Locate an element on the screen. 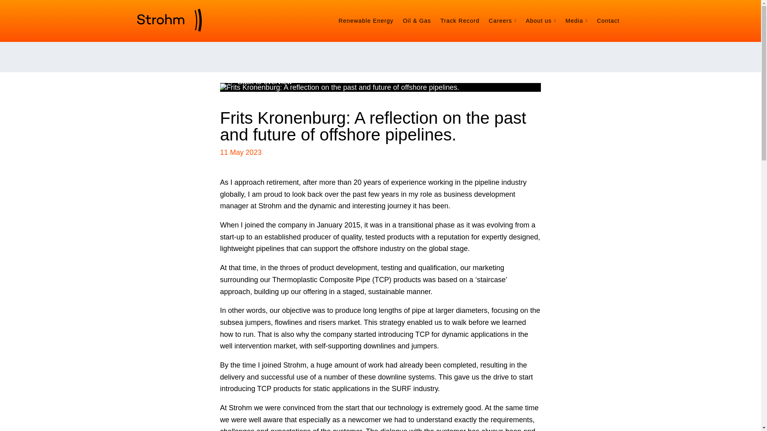 This screenshot has height=431, width=767. Back to overview is located at coordinates (260, 82).